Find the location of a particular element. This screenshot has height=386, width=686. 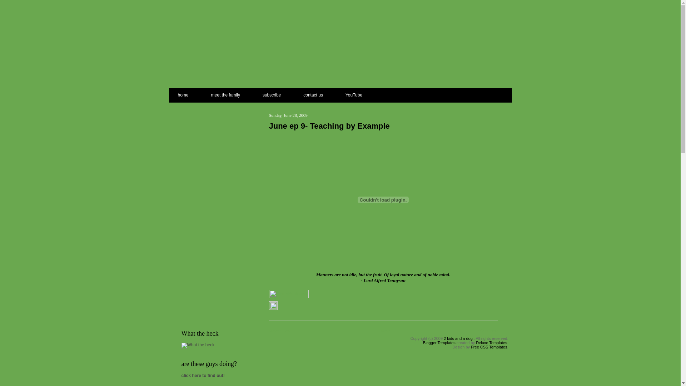

Blogger Templates is located at coordinates (439, 343).